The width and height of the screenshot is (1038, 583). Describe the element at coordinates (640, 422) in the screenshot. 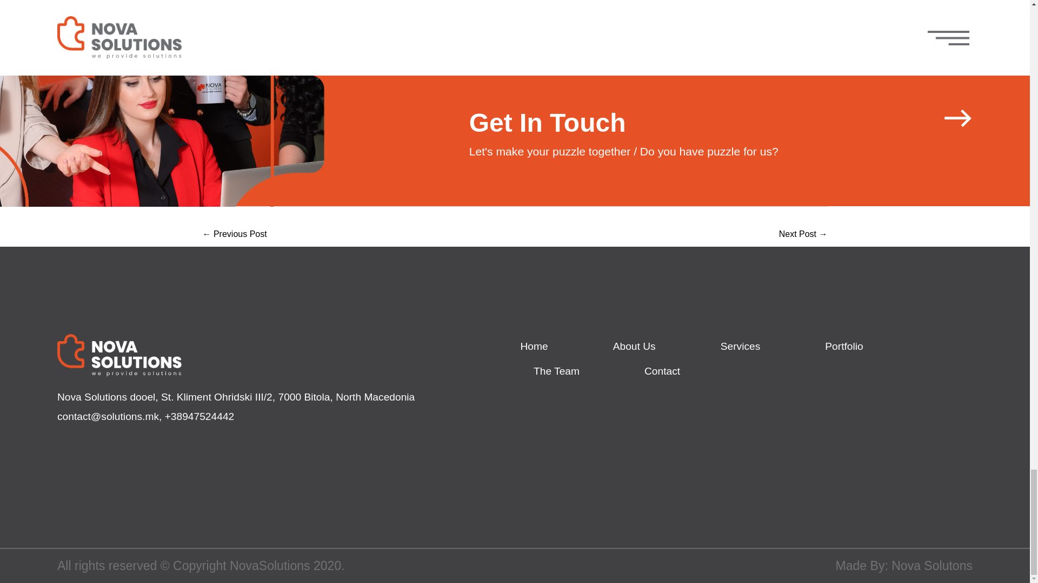

I see `Linkedin` at that location.